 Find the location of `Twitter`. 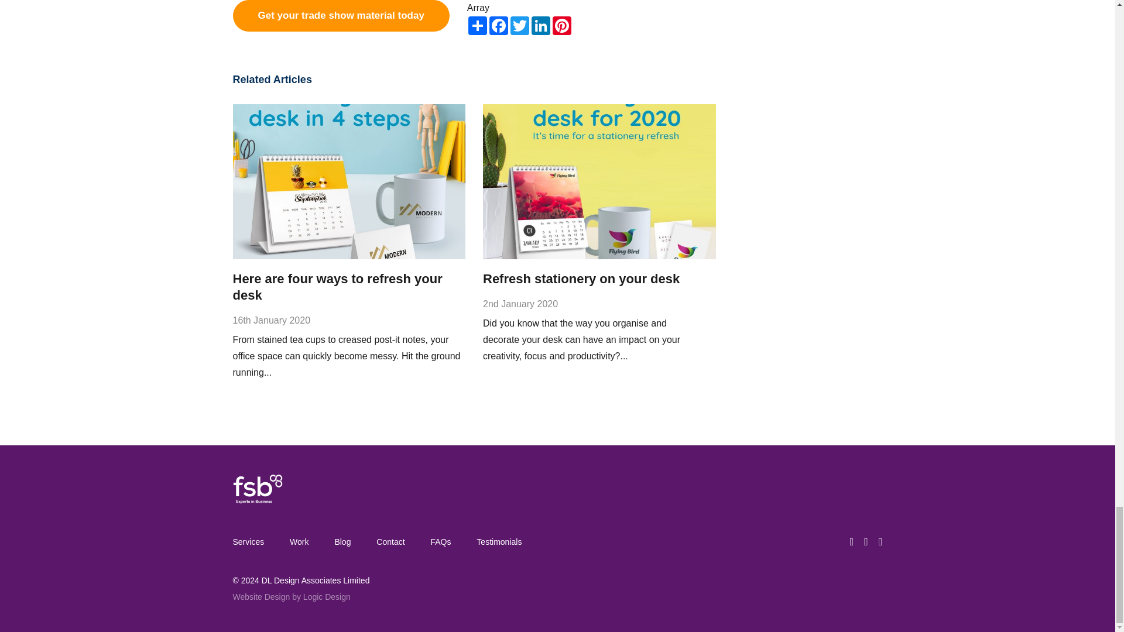

Twitter is located at coordinates (520, 26).